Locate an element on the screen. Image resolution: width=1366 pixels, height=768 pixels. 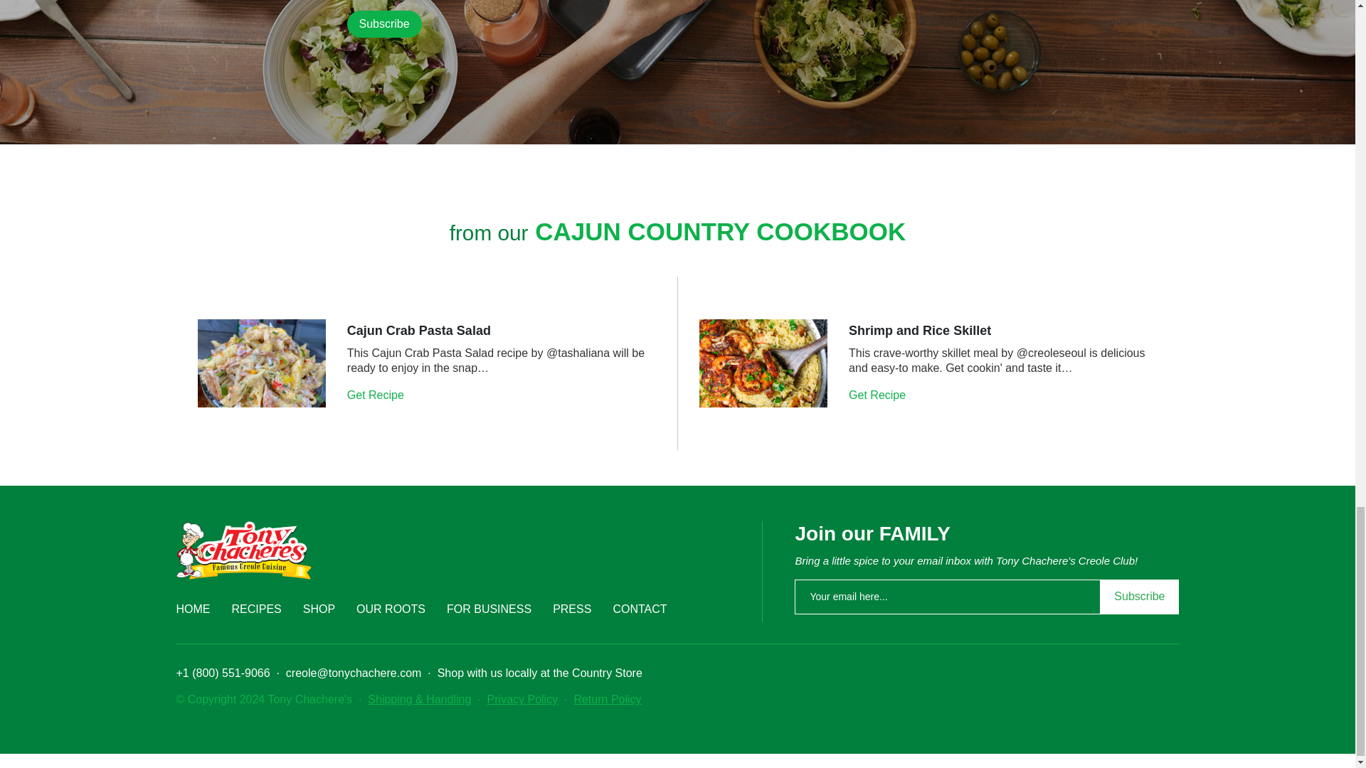
RECIPES is located at coordinates (256, 609).